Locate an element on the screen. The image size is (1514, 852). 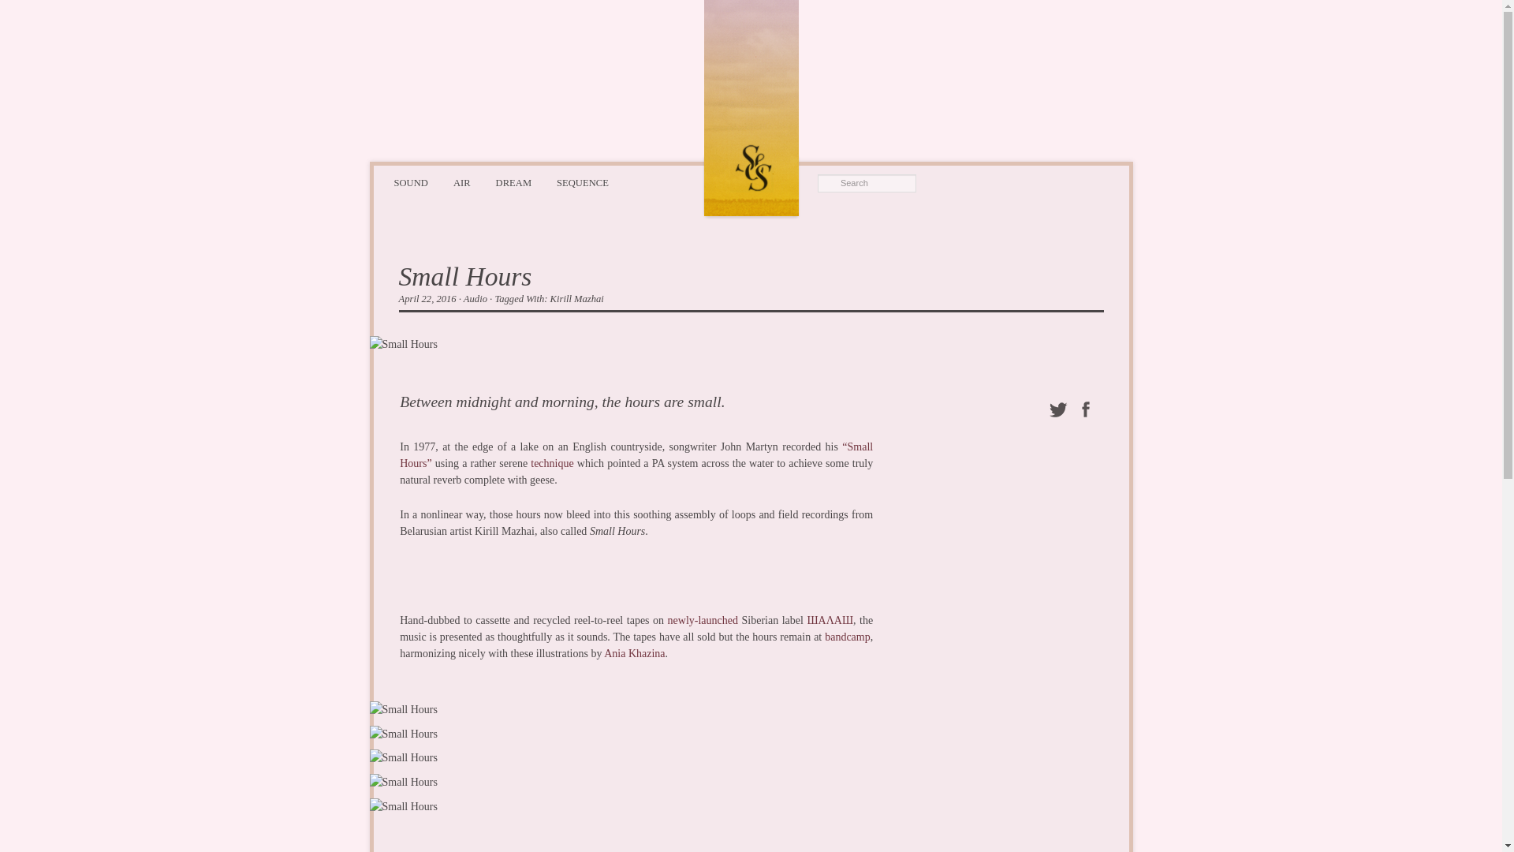
DREAM is located at coordinates (513, 183).